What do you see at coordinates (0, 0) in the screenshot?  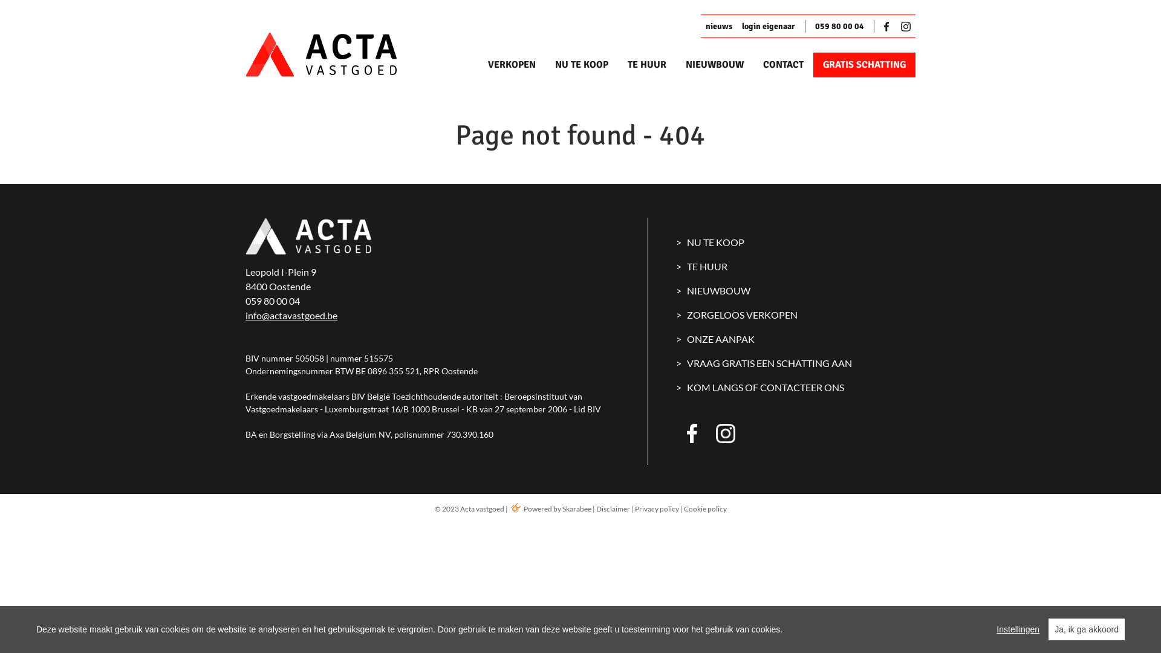 I see `Menu overslaan en naar de inhoud gaan` at bounding box center [0, 0].